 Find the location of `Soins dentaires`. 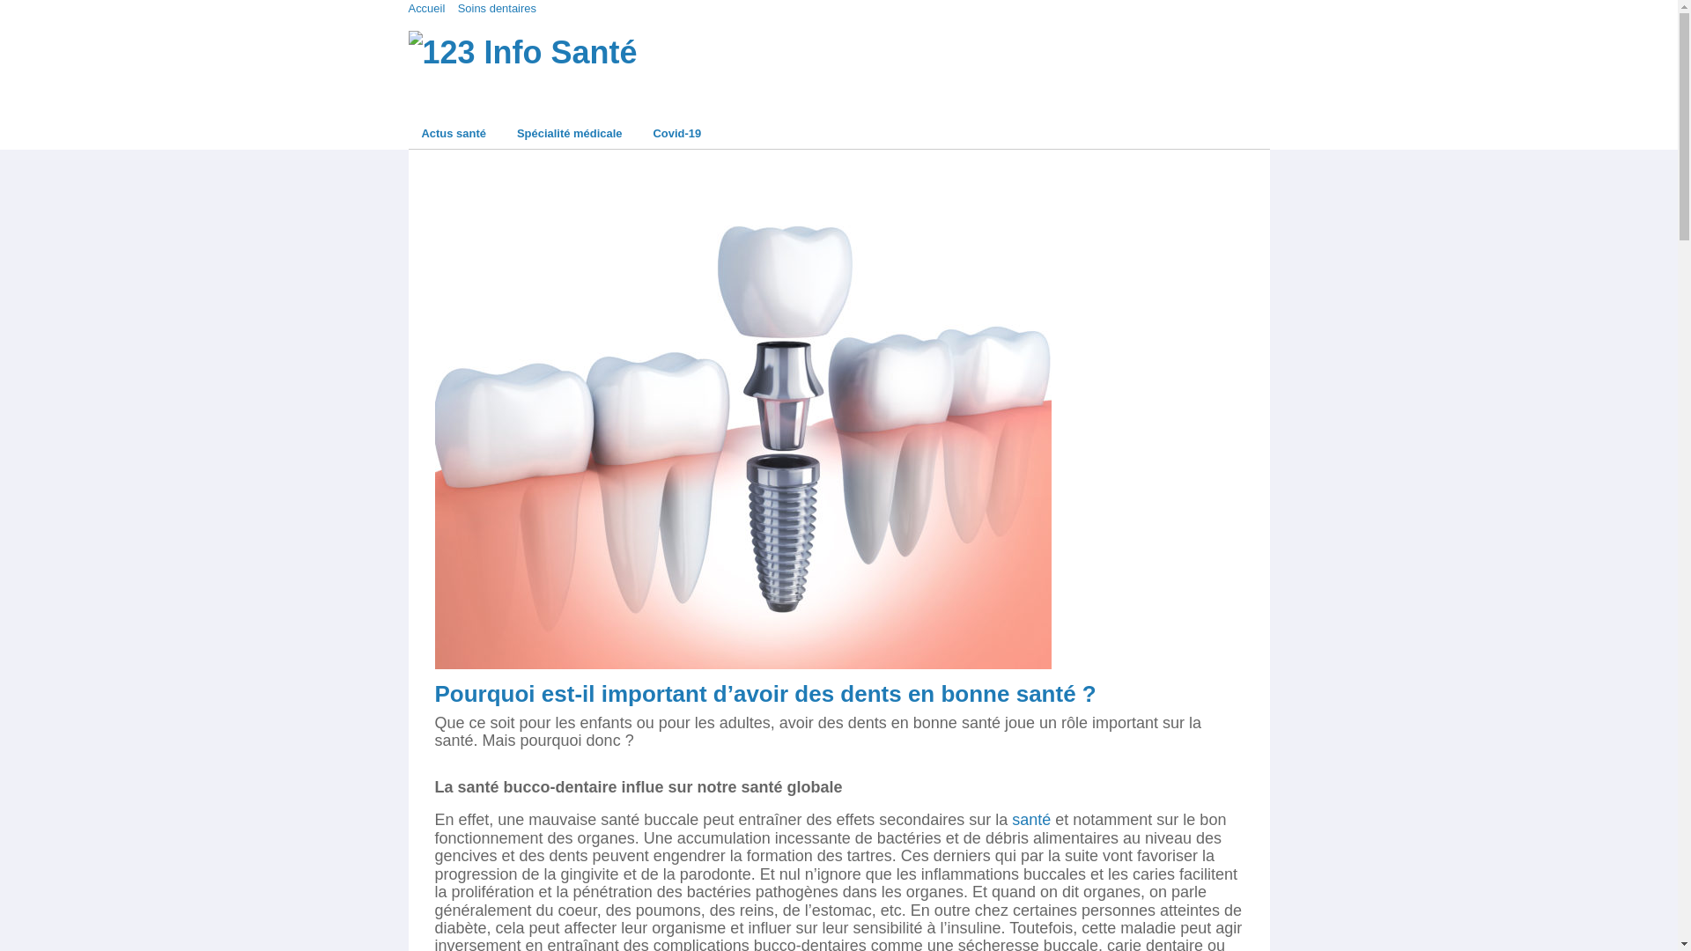

Soins dentaires is located at coordinates (497, 9).